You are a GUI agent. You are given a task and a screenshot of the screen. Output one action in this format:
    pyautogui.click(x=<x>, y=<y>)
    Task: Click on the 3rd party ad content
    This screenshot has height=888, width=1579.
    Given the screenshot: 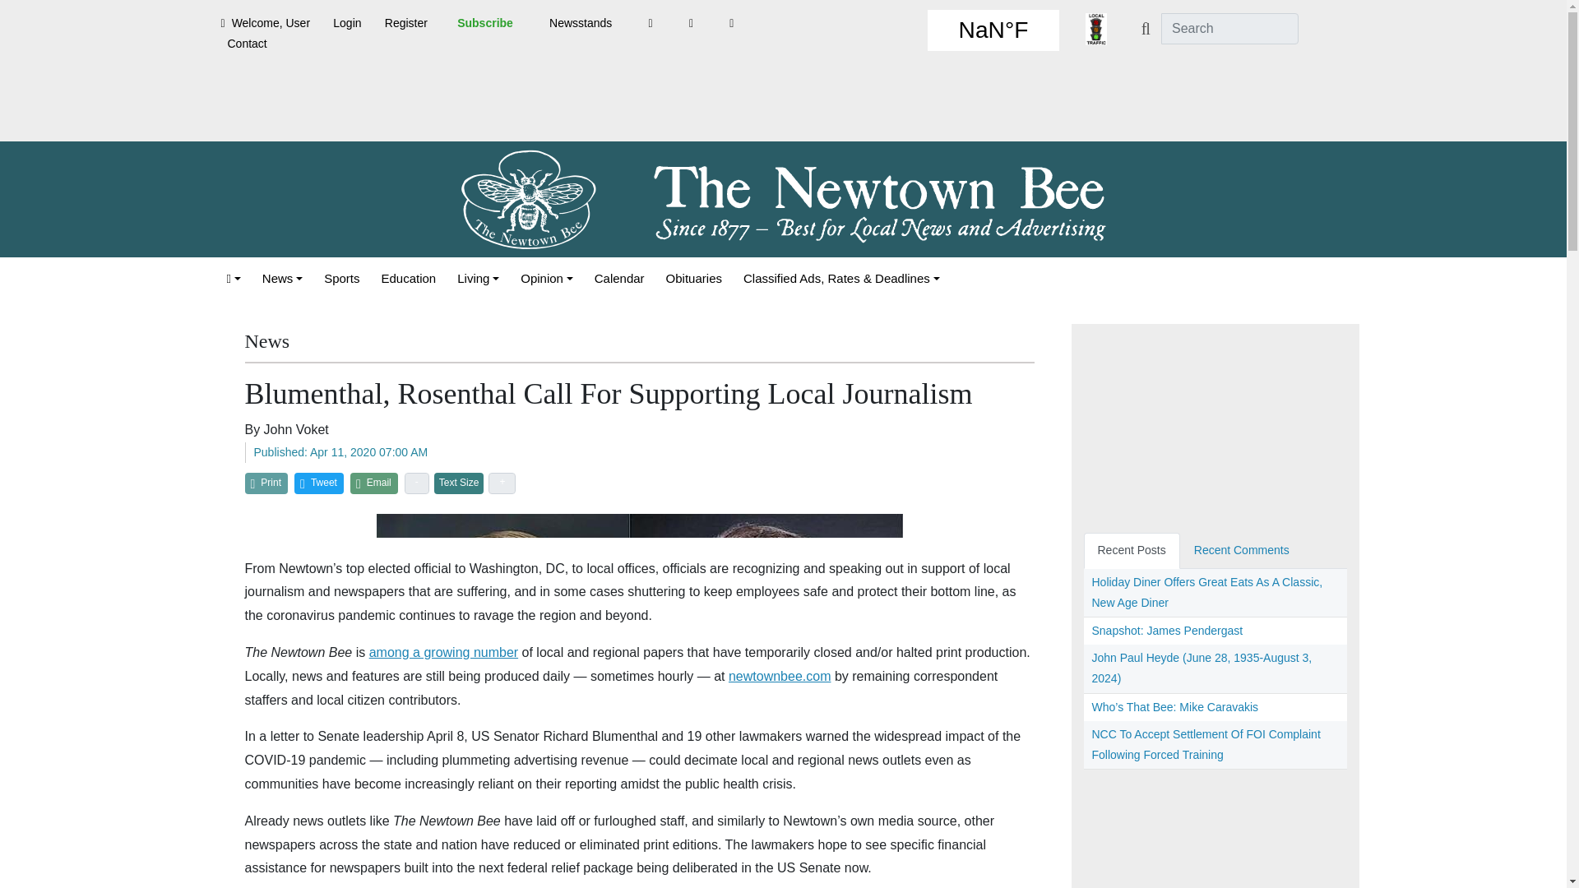 What is the action you would take?
    pyautogui.click(x=782, y=104)
    